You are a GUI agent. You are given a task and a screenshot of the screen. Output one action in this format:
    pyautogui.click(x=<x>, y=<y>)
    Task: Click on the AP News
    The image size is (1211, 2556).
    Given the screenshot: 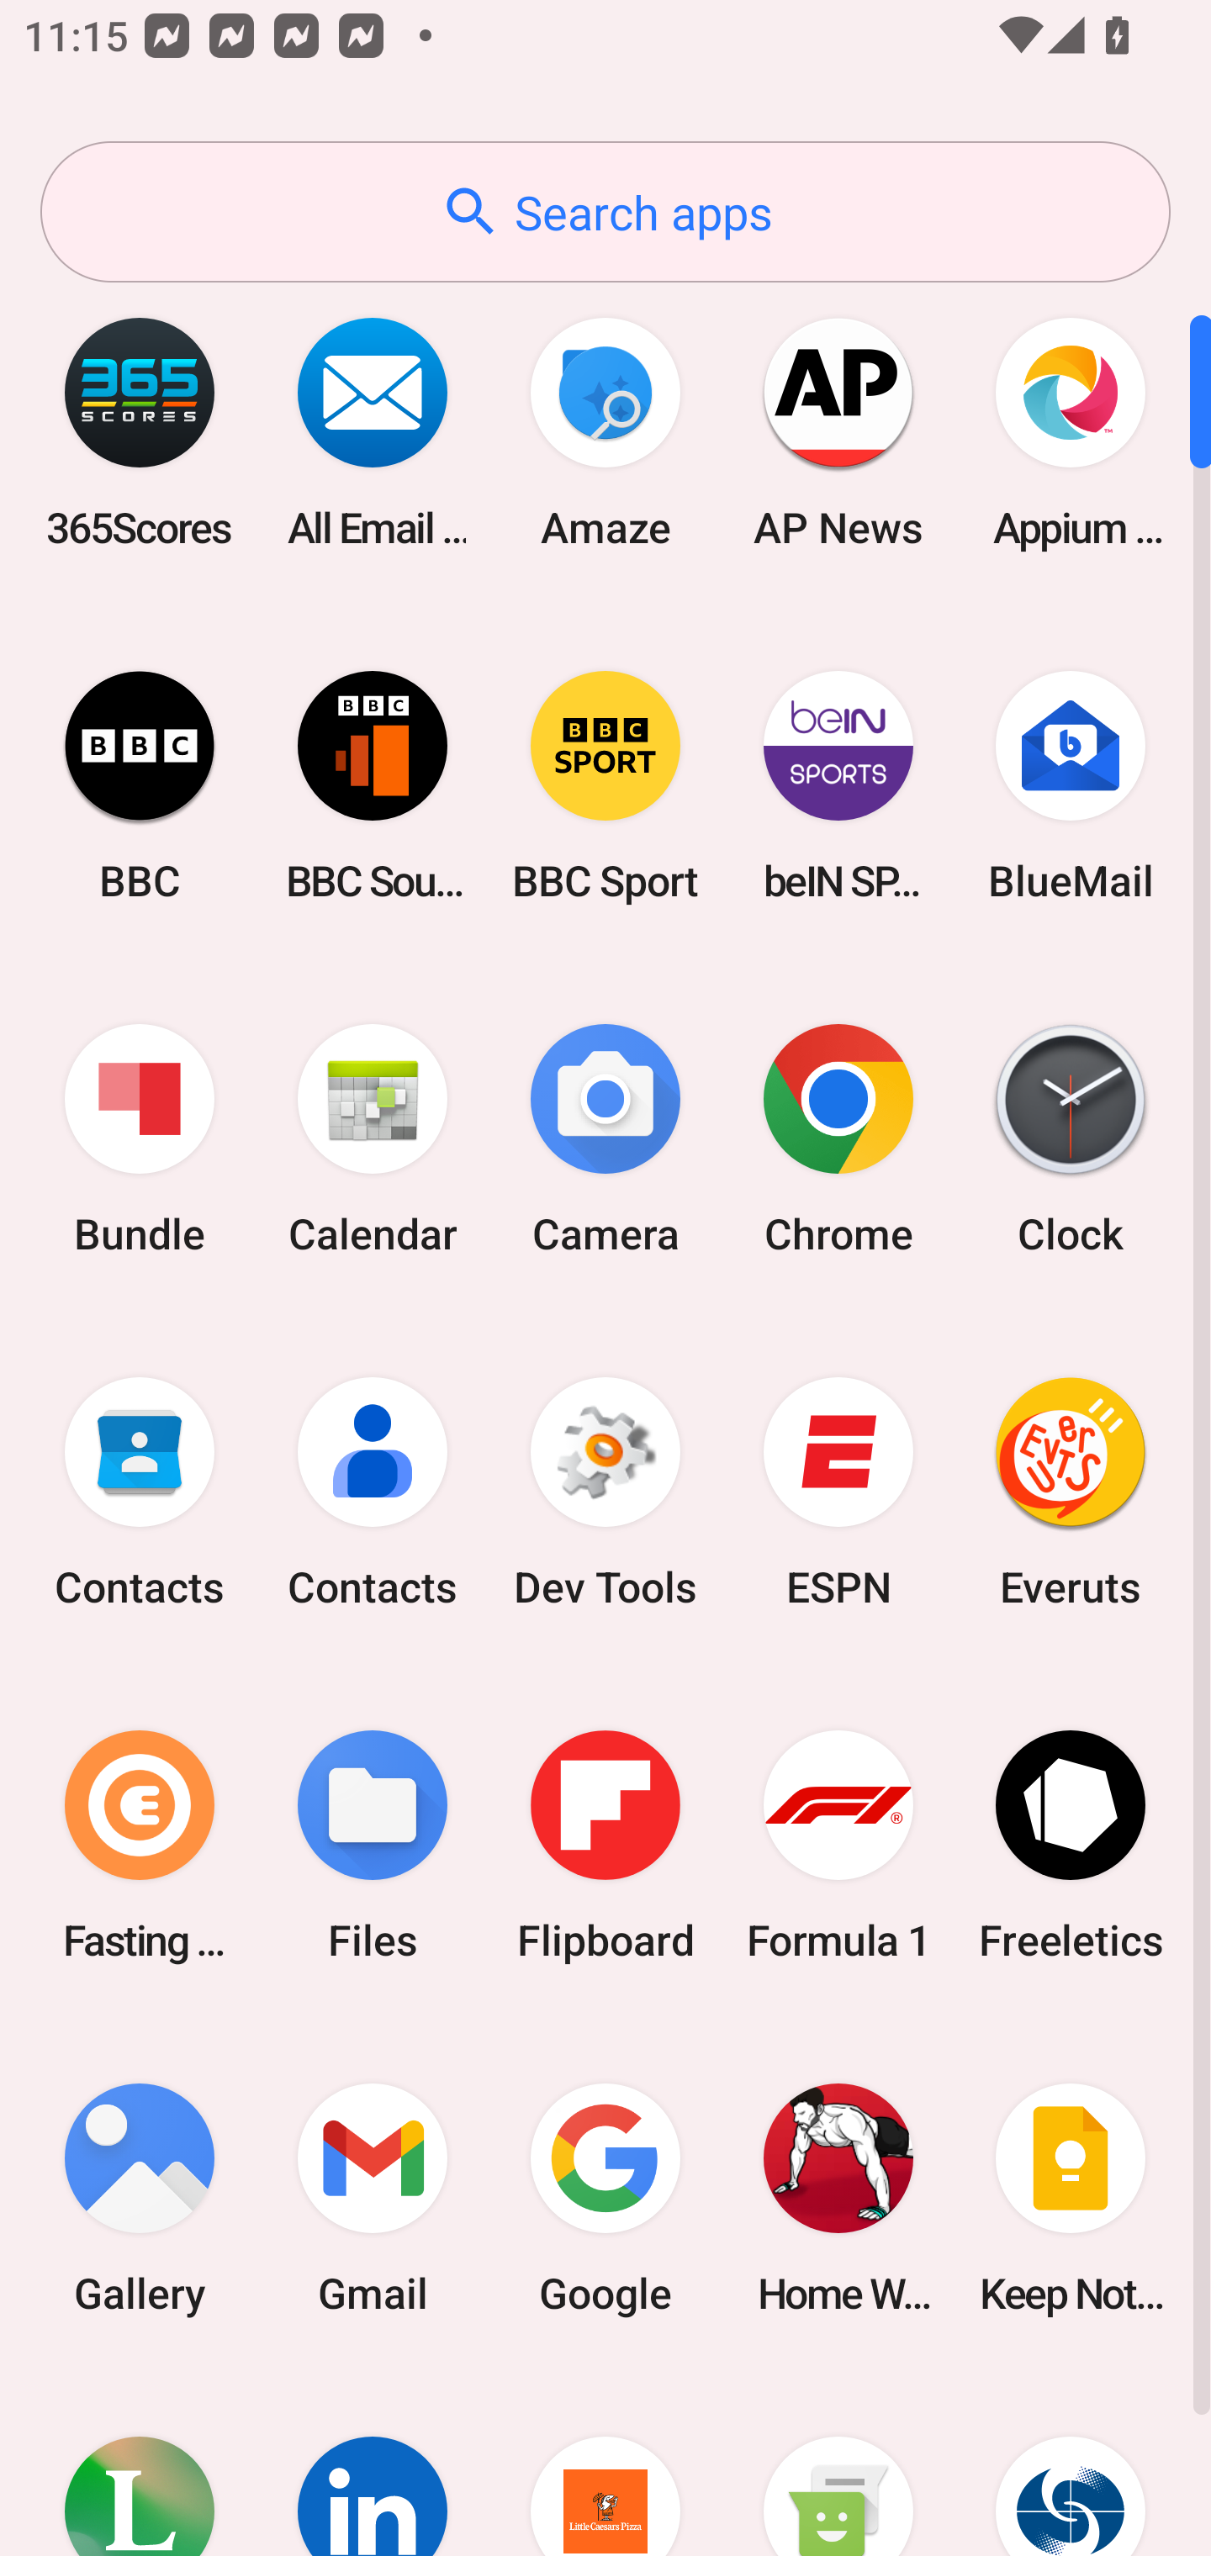 What is the action you would take?
    pyautogui.click(x=838, y=432)
    